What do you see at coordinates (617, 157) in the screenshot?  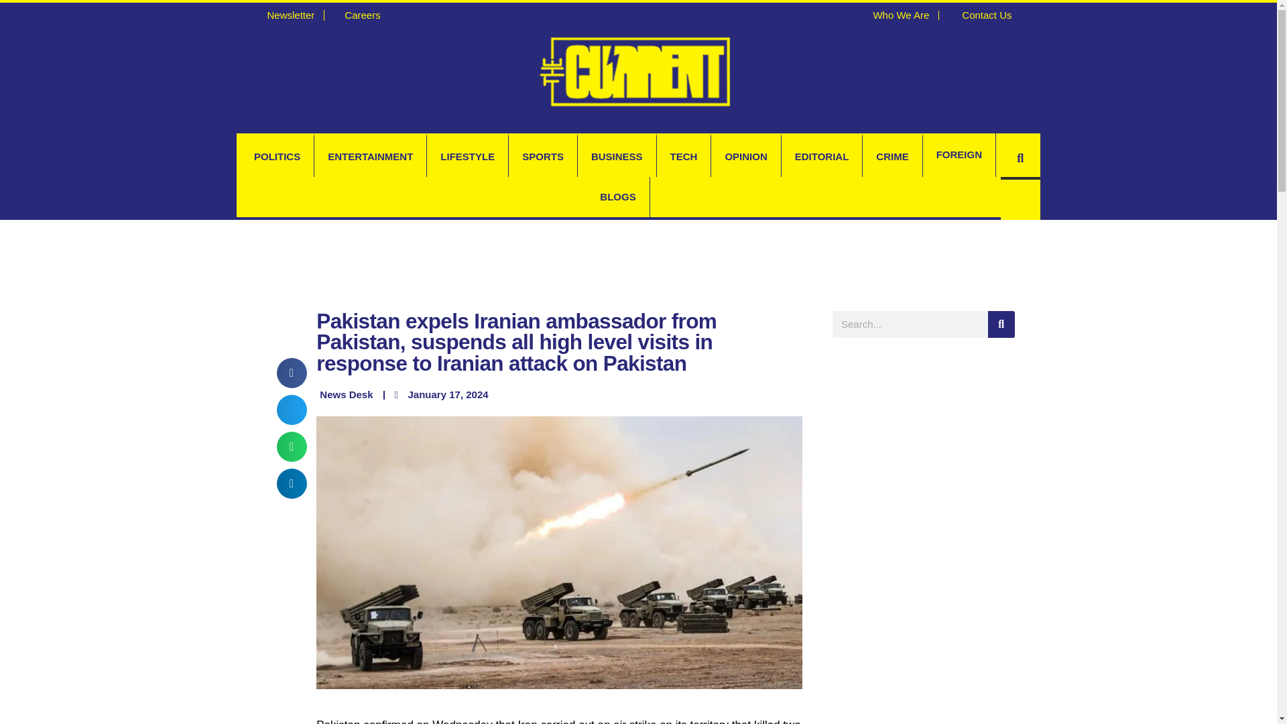 I see `BUSINESS` at bounding box center [617, 157].